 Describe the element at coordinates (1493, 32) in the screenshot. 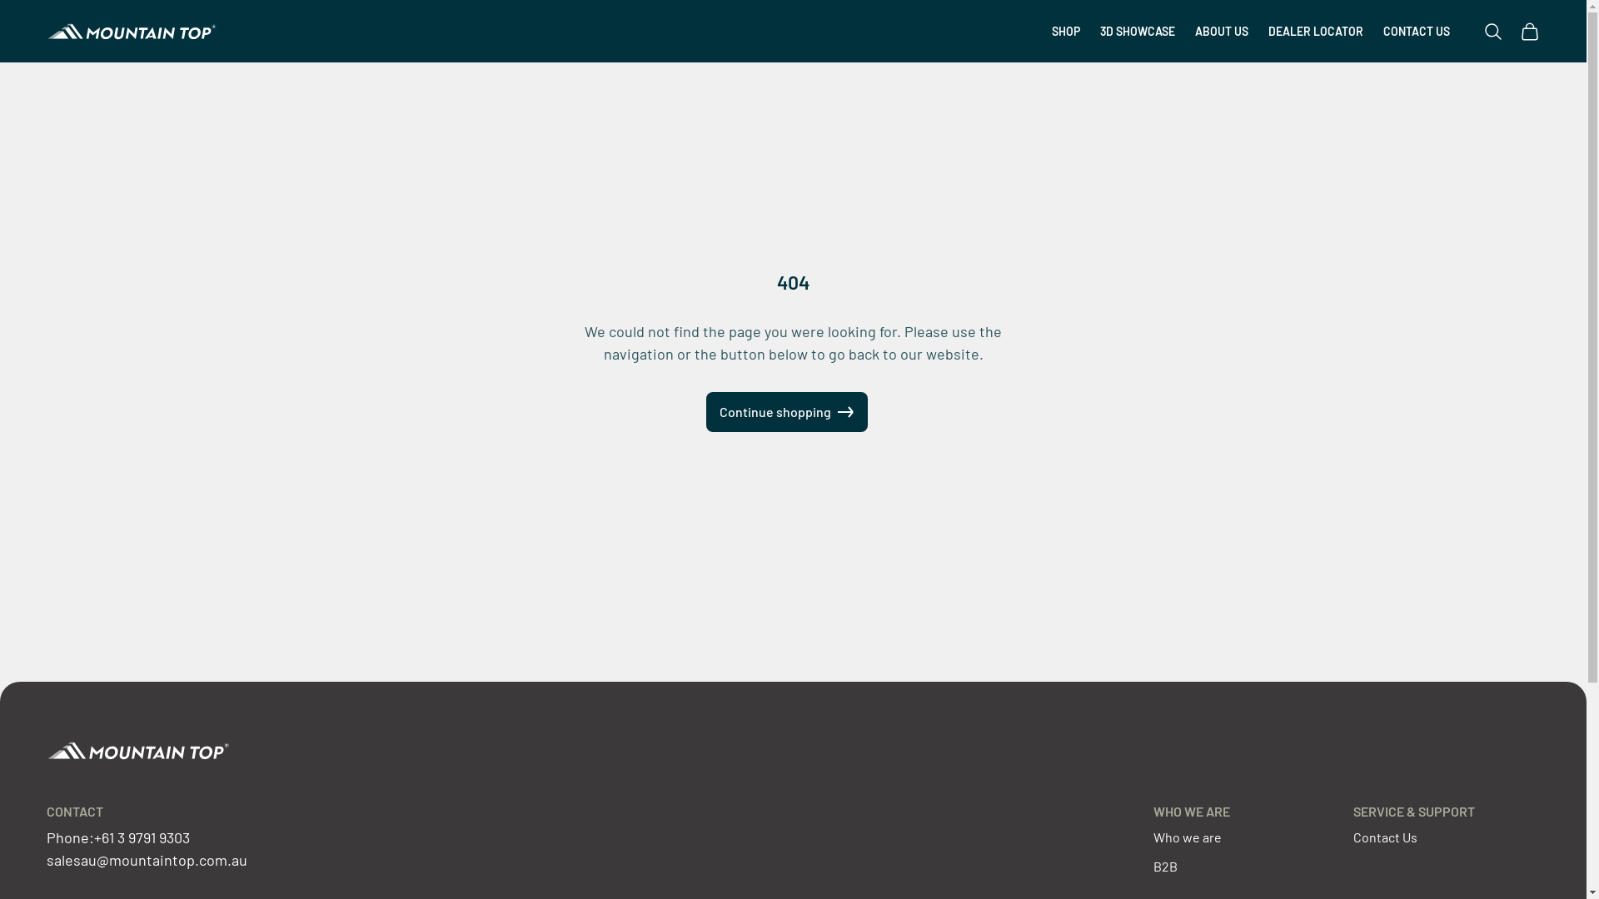

I see `Open search` at that location.